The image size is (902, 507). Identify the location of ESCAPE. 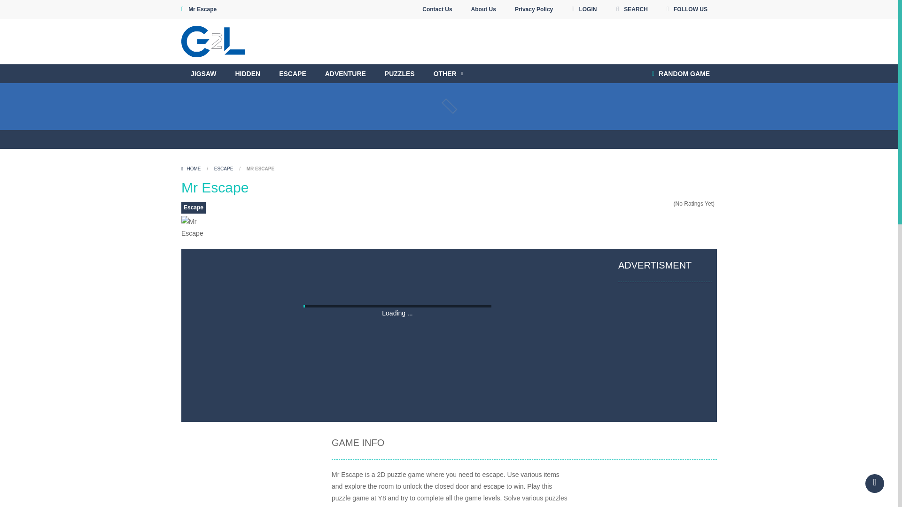
(293, 74).